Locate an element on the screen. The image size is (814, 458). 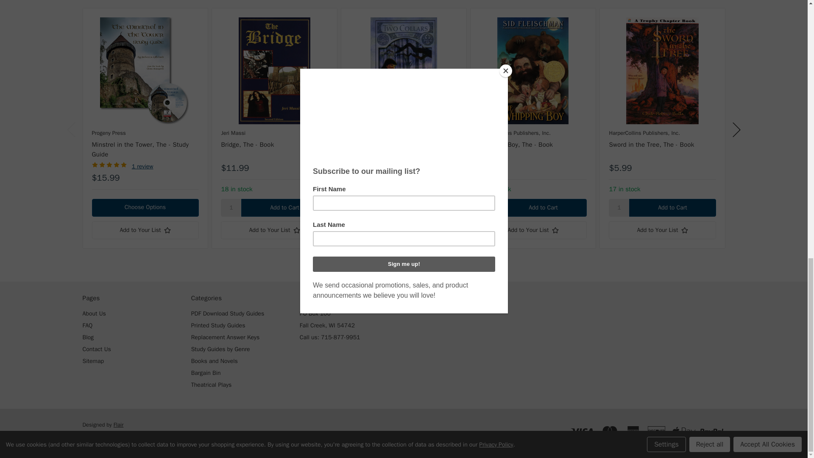
1 is located at coordinates (360, 207).